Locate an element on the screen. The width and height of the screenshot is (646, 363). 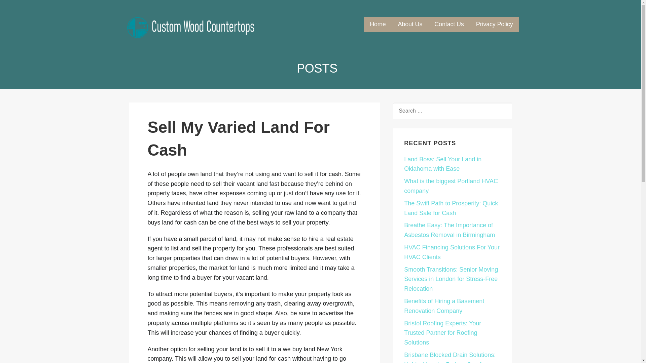
The Swift Path to Prosperity: Quick Land Sale for Cash is located at coordinates (451, 208).